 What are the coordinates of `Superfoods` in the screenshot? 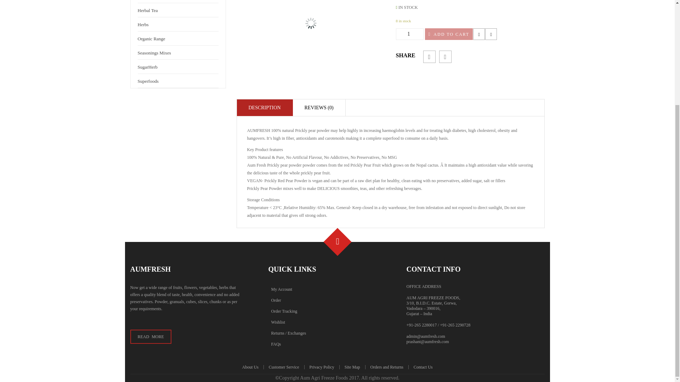 It's located at (148, 81).